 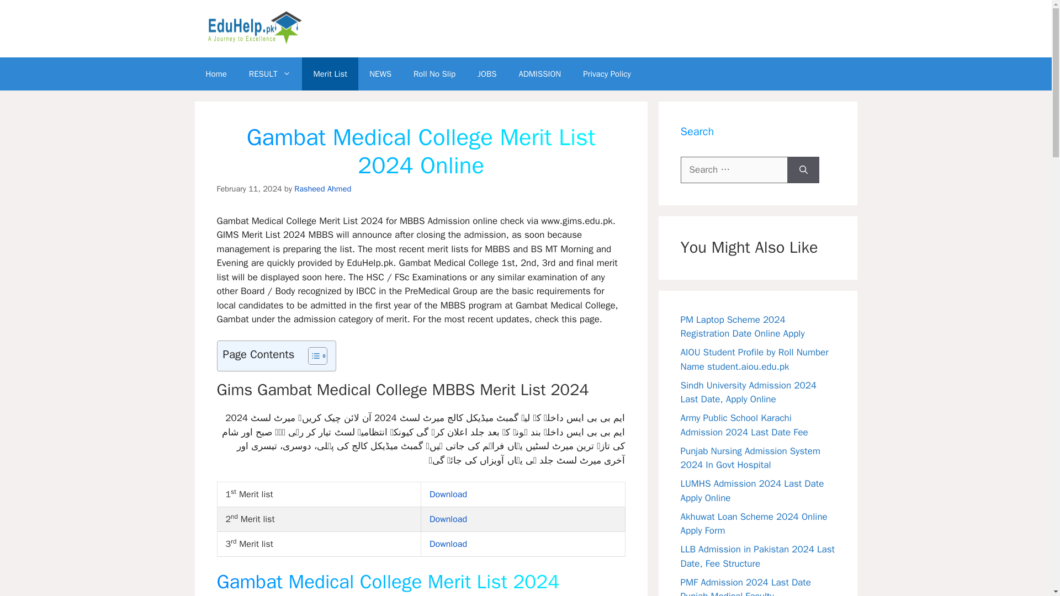 I want to click on Merit List, so click(x=330, y=74).